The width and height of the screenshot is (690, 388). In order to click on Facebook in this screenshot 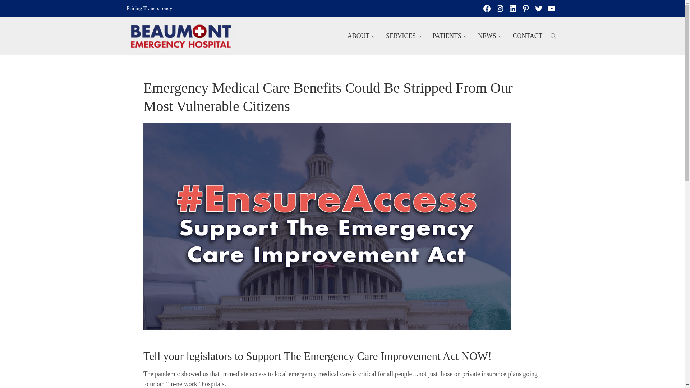, I will do `click(487, 9)`.